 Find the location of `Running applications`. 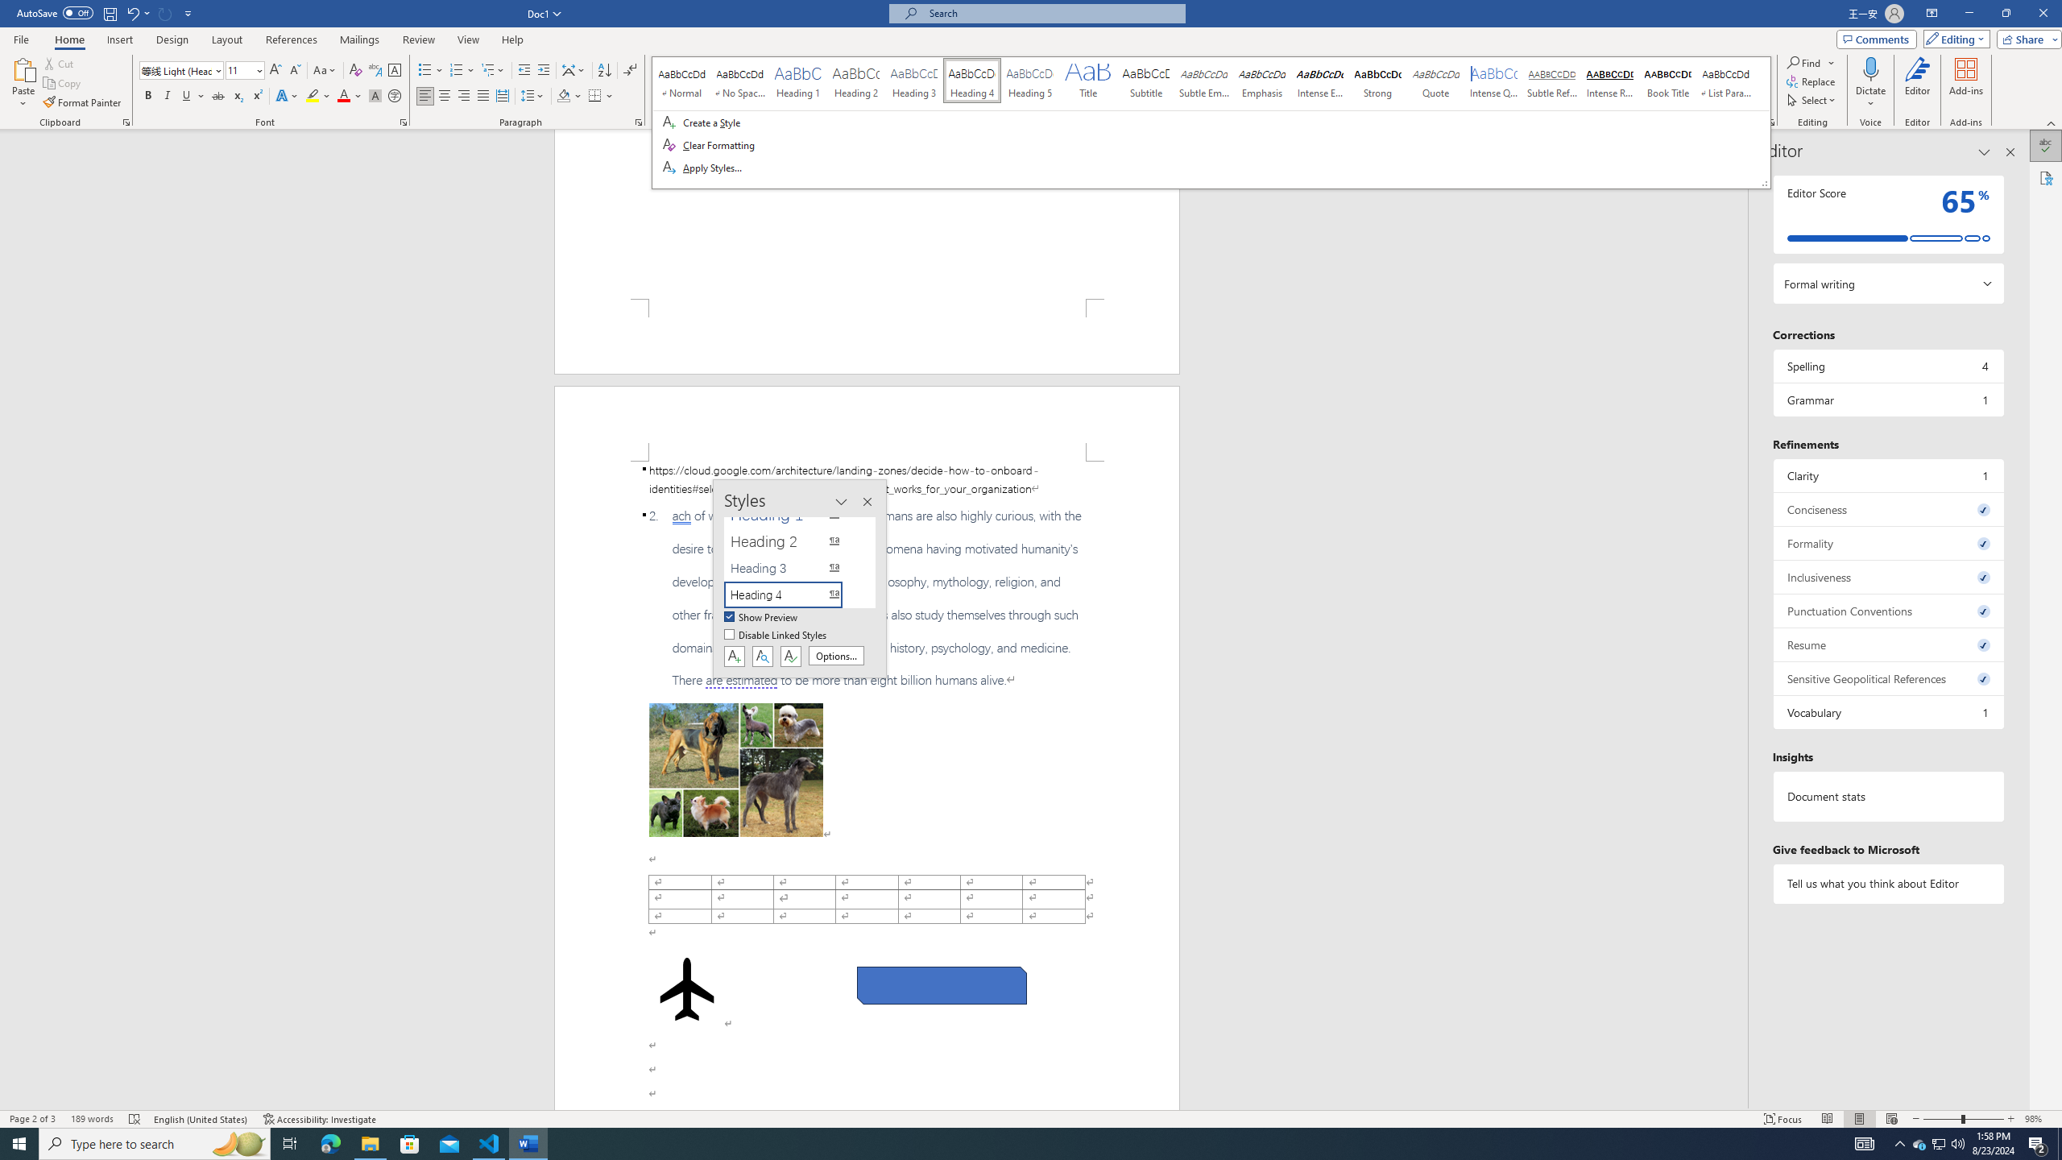

Running applications is located at coordinates (1017, 1144).